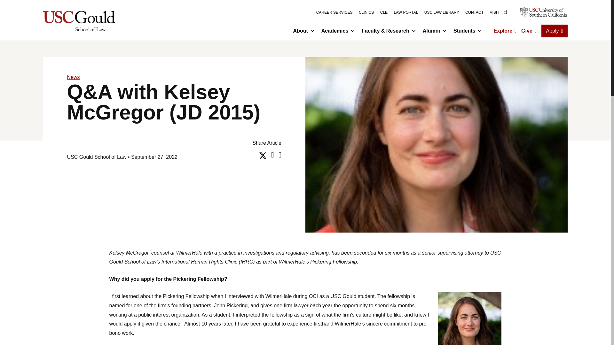 Image resolution: width=614 pixels, height=345 pixels. I want to click on USC LAW LIBRARY, so click(442, 12).